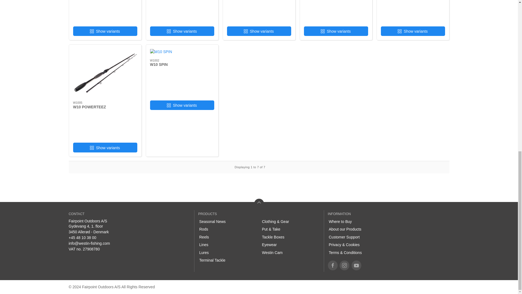  I want to click on Back to top, so click(259, 204).